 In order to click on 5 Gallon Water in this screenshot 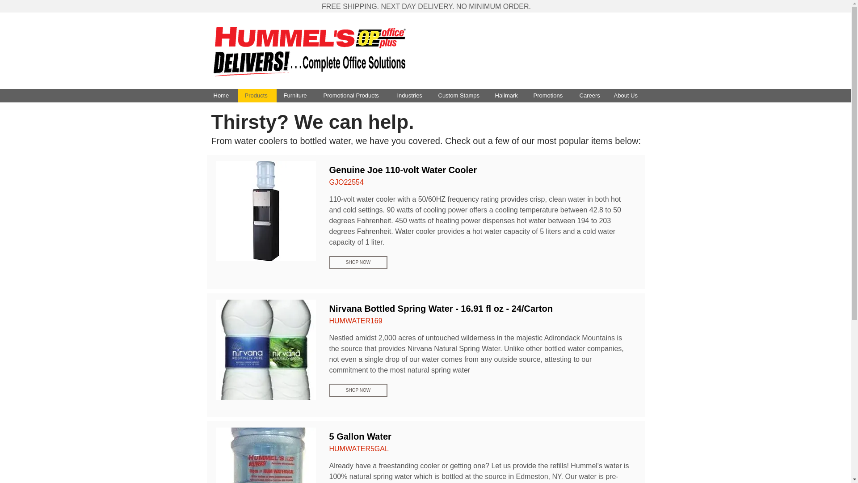, I will do `click(265, 455)`.